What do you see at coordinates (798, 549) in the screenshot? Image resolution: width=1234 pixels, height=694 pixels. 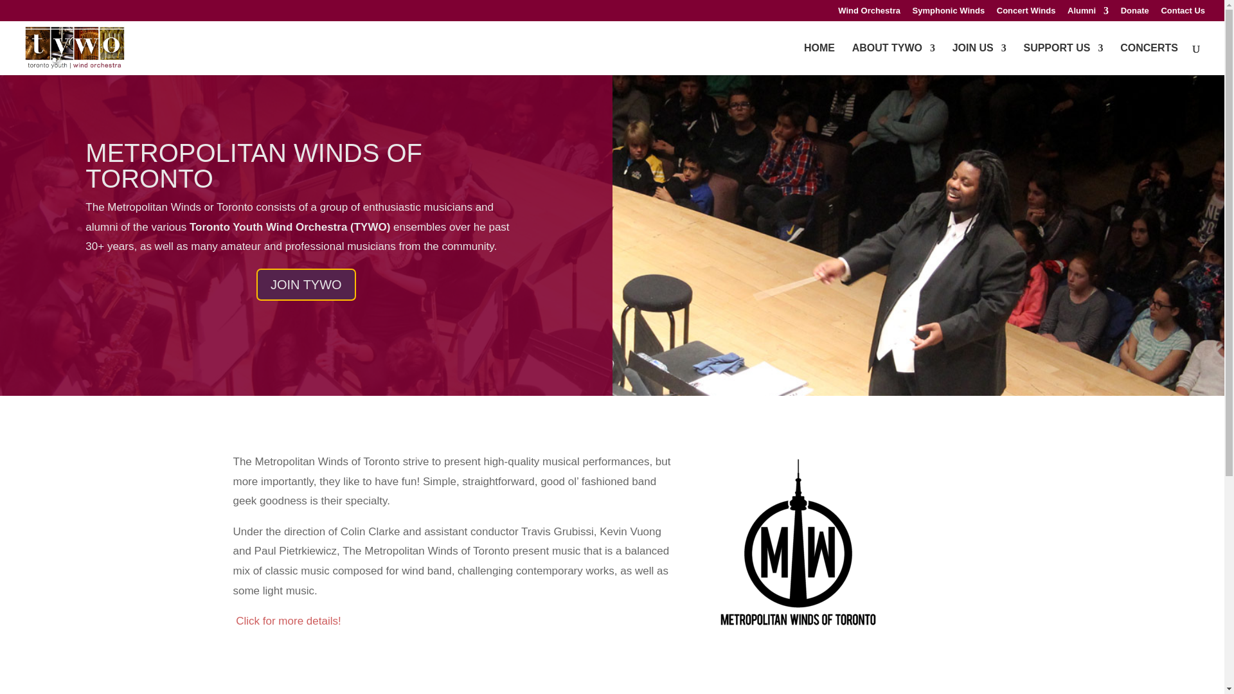 I see `Metro-Logo-Square-Black-300x300-4` at bounding box center [798, 549].